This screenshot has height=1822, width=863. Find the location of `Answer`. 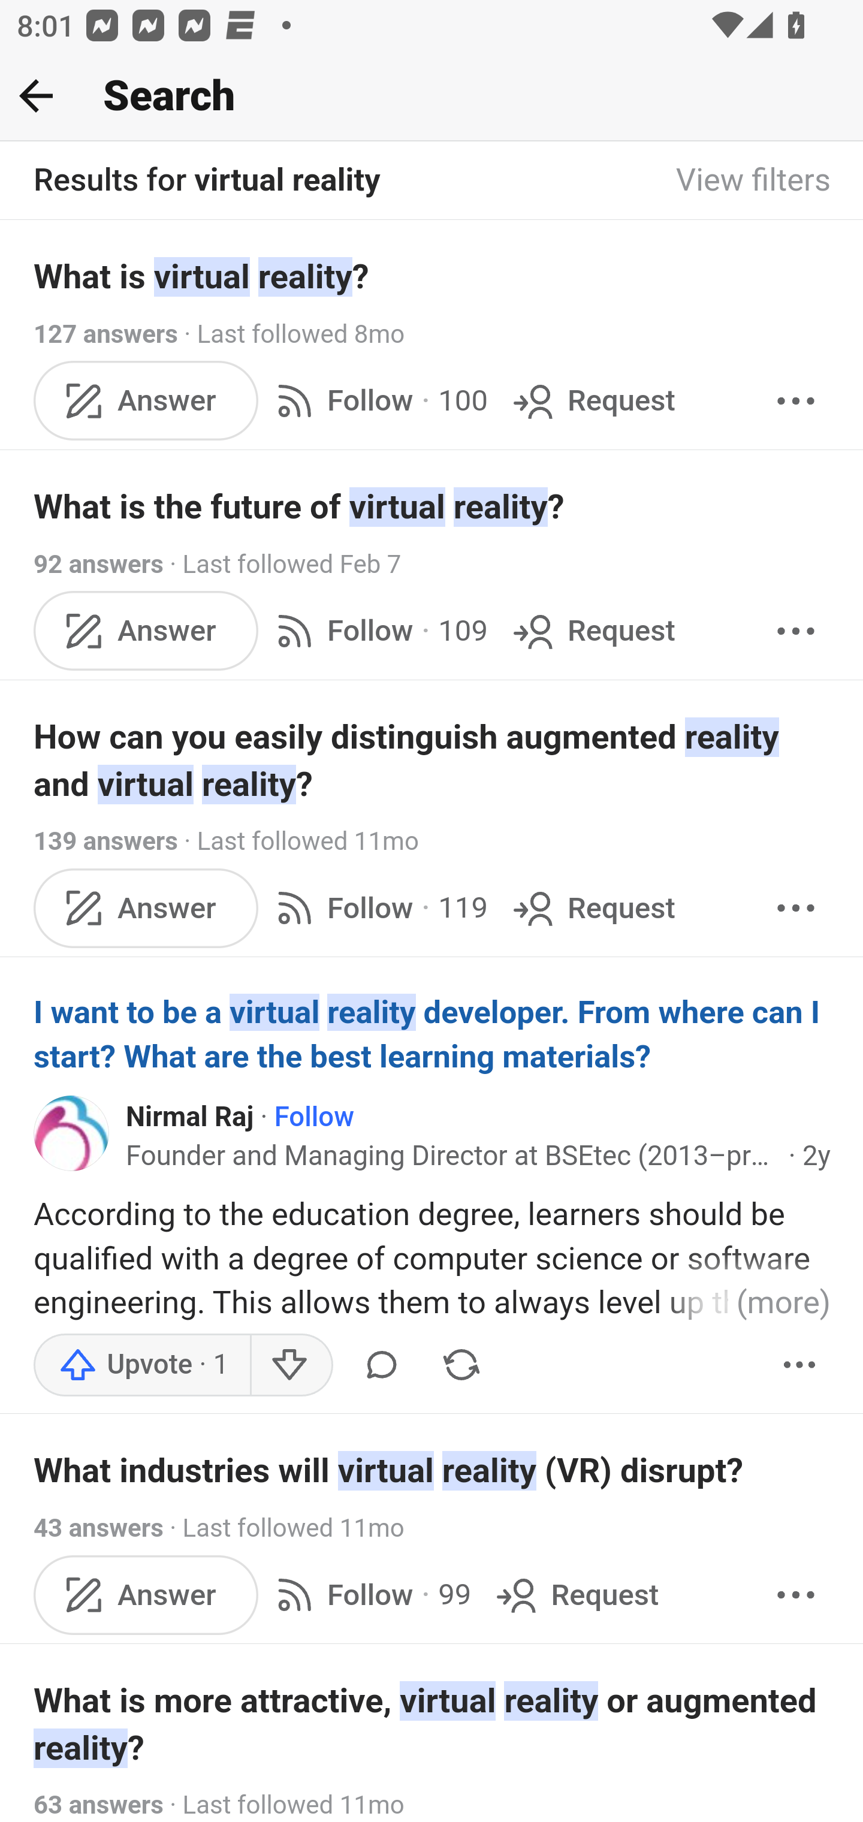

Answer is located at coordinates (146, 908).